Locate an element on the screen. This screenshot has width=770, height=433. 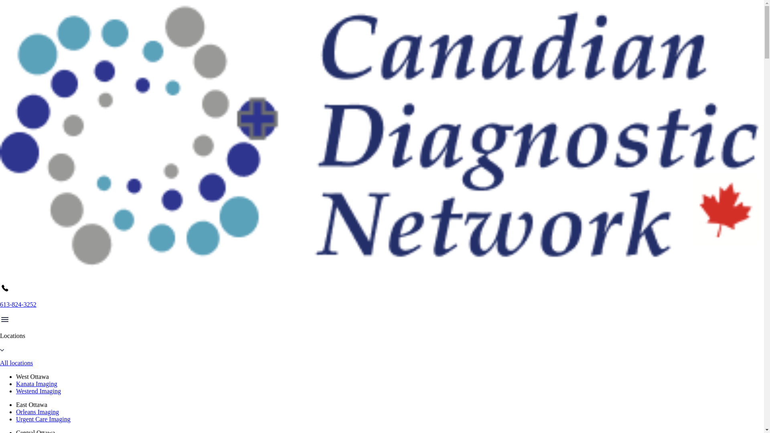
Westend Imaging is located at coordinates (38, 391).